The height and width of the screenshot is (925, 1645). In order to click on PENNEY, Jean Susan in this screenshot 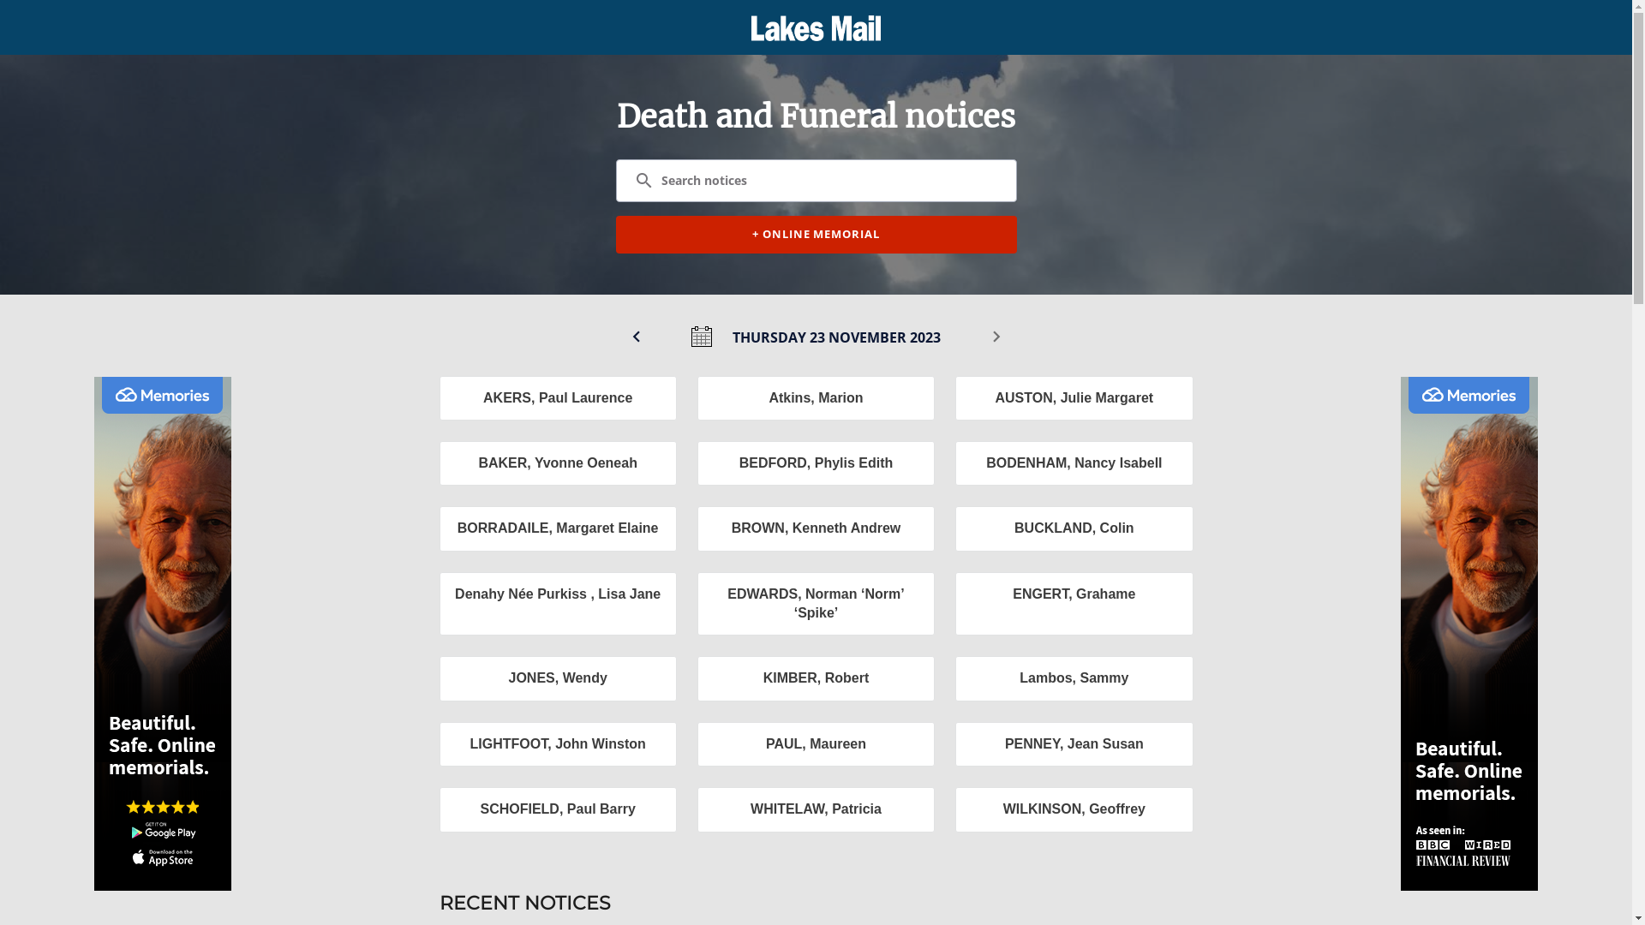, I will do `click(1074, 744)`.